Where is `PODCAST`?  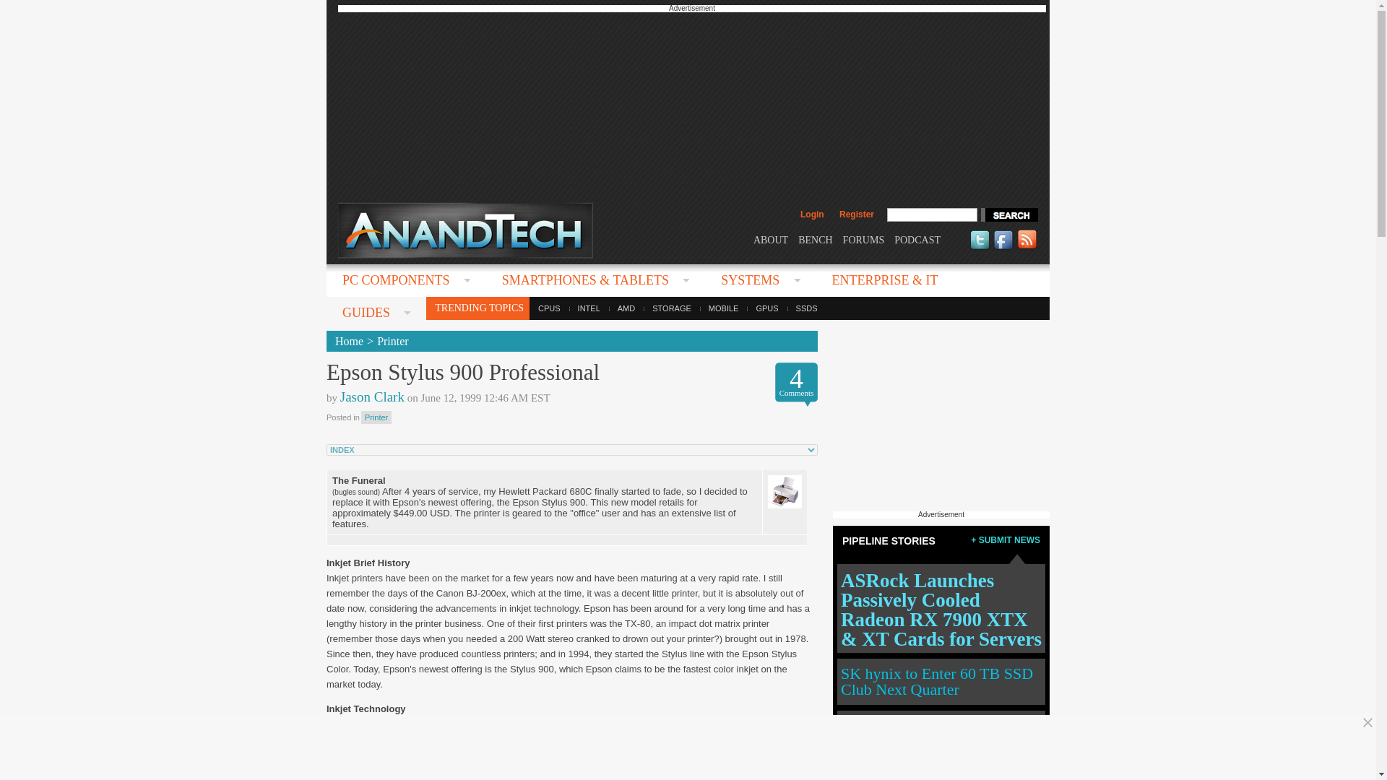 PODCAST is located at coordinates (917, 240).